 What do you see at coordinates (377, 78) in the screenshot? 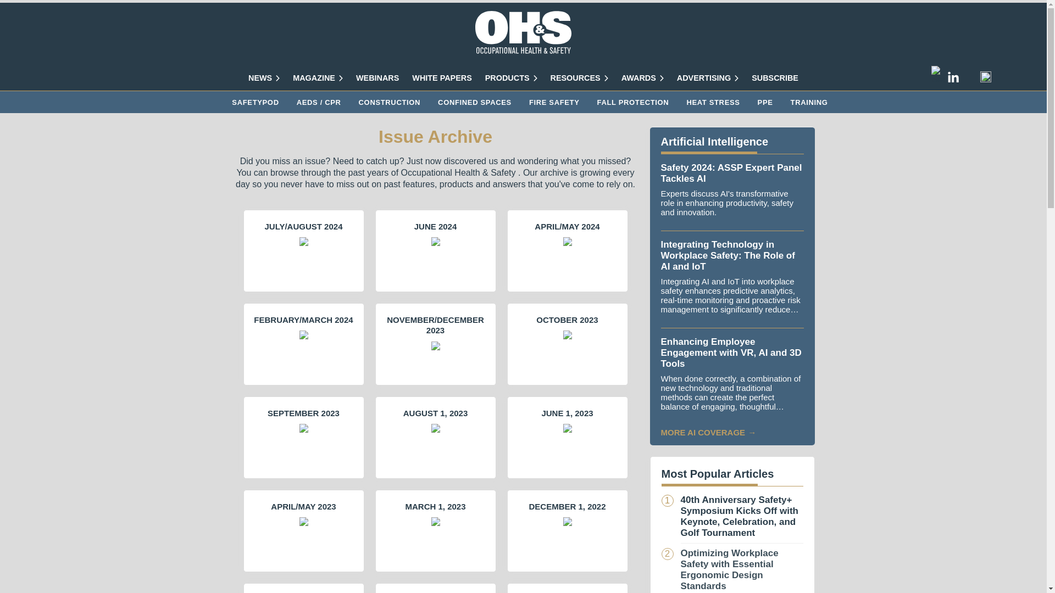
I see `WEBINARS` at bounding box center [377, 78].